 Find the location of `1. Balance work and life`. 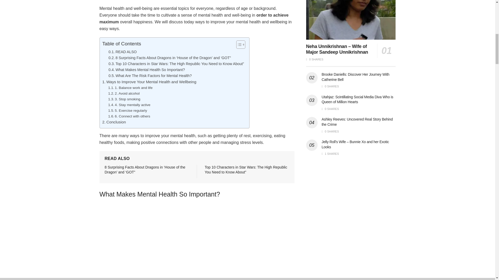

1. Balance work and life is located at coordinates (130, 88).